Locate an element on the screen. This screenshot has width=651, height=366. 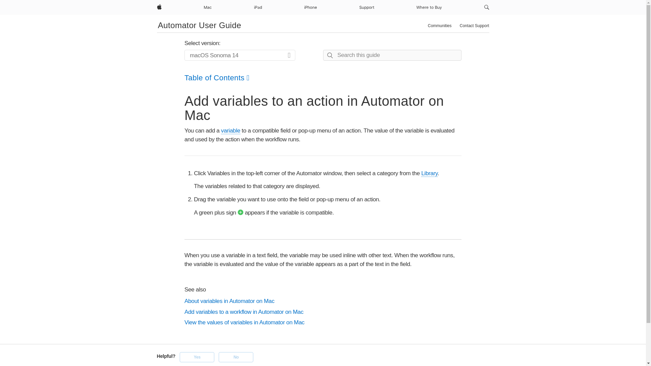
Solved my problem is located at coordinates (197, 357).